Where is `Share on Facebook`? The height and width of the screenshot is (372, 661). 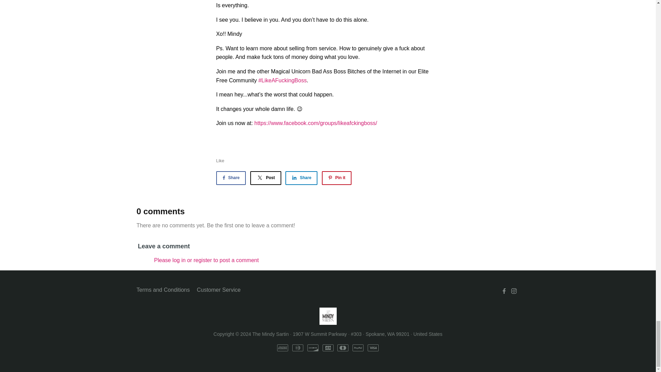 Share on Facebook is located at coordinates (231, 178).